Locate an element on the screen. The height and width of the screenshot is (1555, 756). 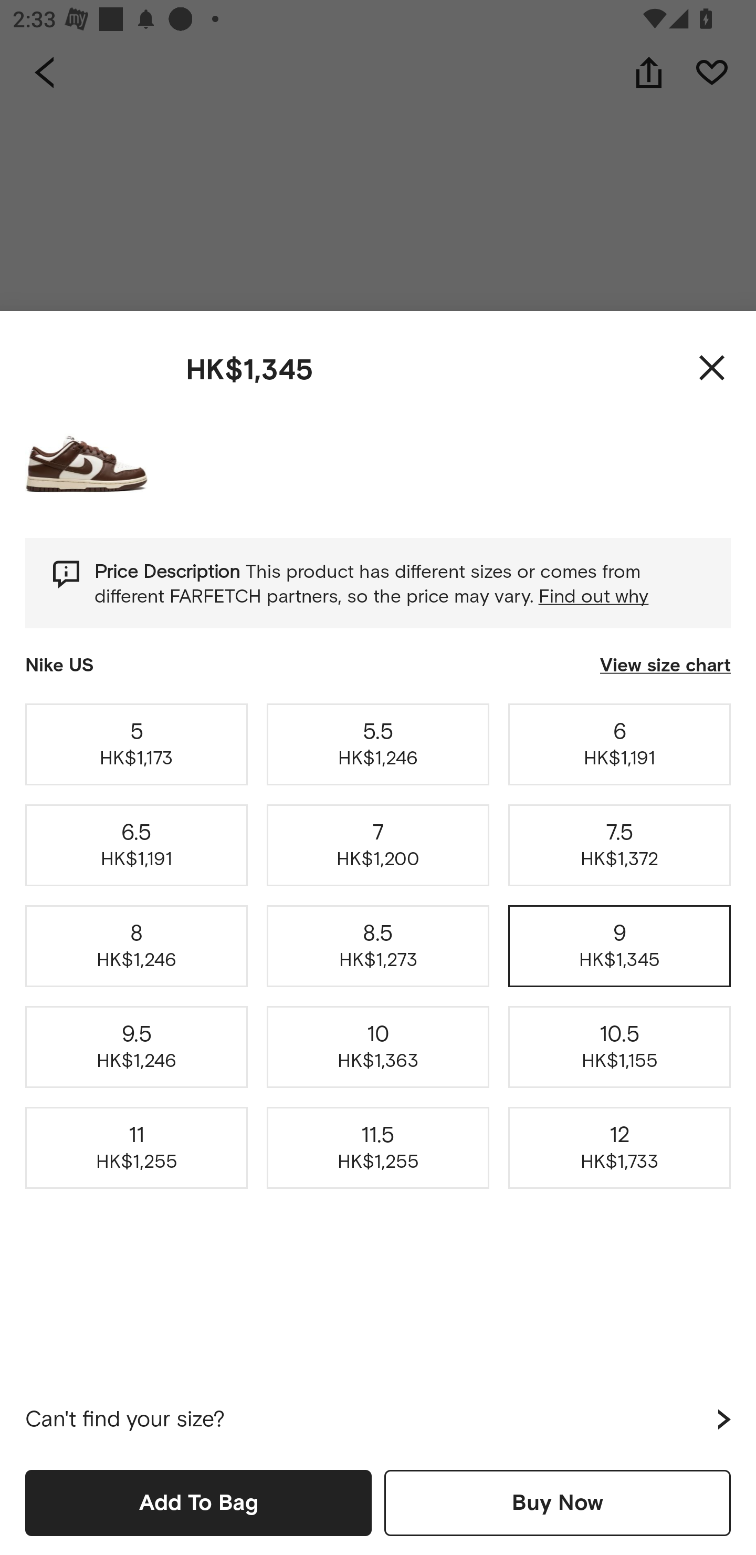
9.5 HK$1,246 is located at coordinates (136, 1048).